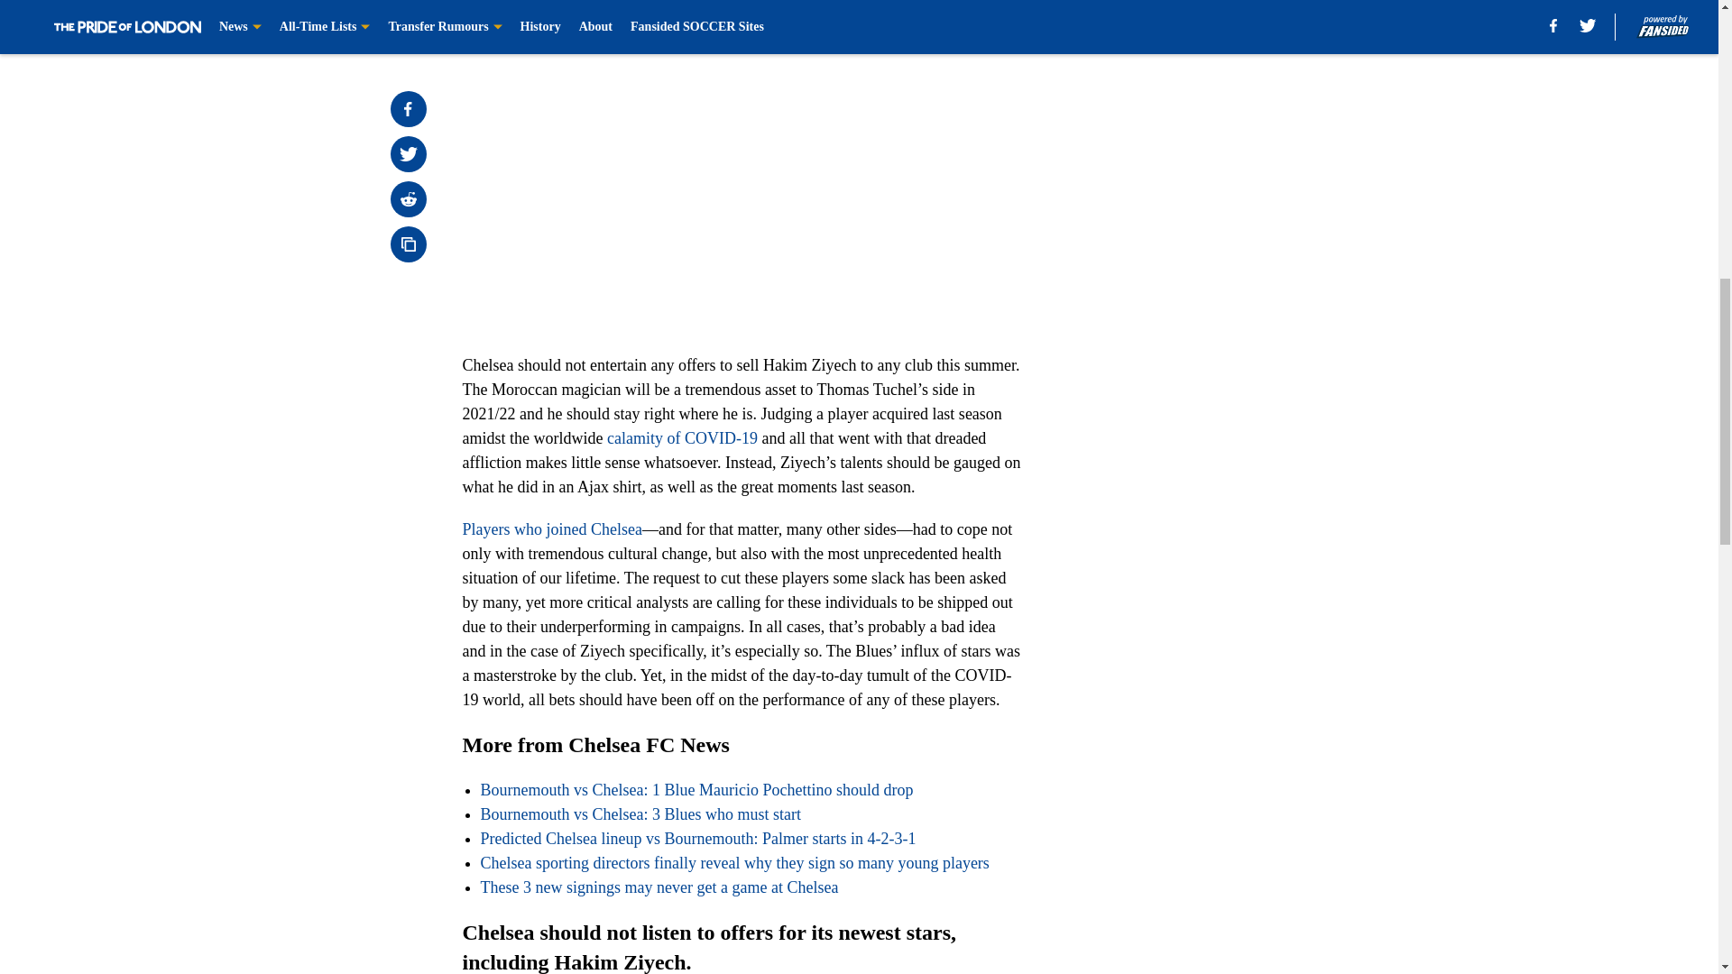  Describe the element at coordinates (659, 887) in the screenshot. I see `These 3 new signings may never get a game at Chelsea` at that location.